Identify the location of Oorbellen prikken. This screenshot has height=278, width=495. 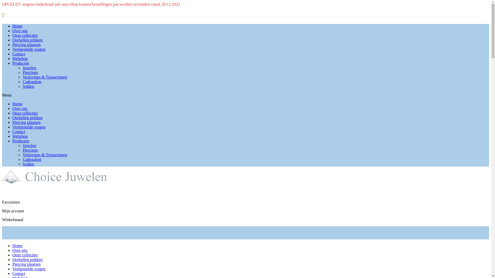
(27, 40).